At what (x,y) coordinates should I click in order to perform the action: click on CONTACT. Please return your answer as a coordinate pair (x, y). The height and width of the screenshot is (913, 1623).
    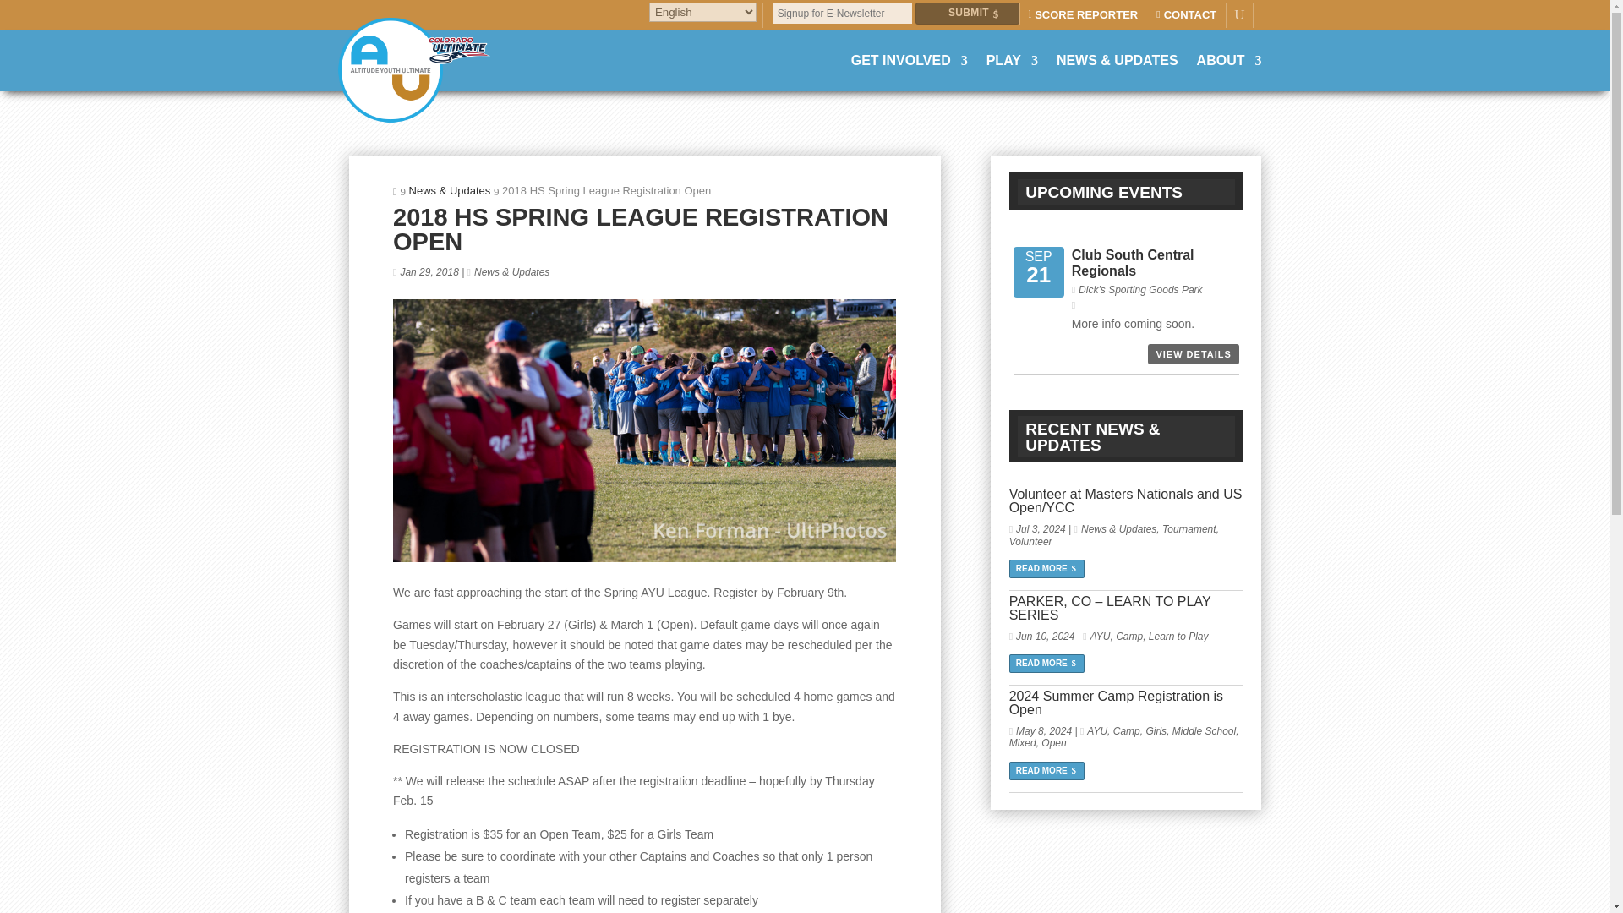
    Looking at the image, I should click on (1190, 19).